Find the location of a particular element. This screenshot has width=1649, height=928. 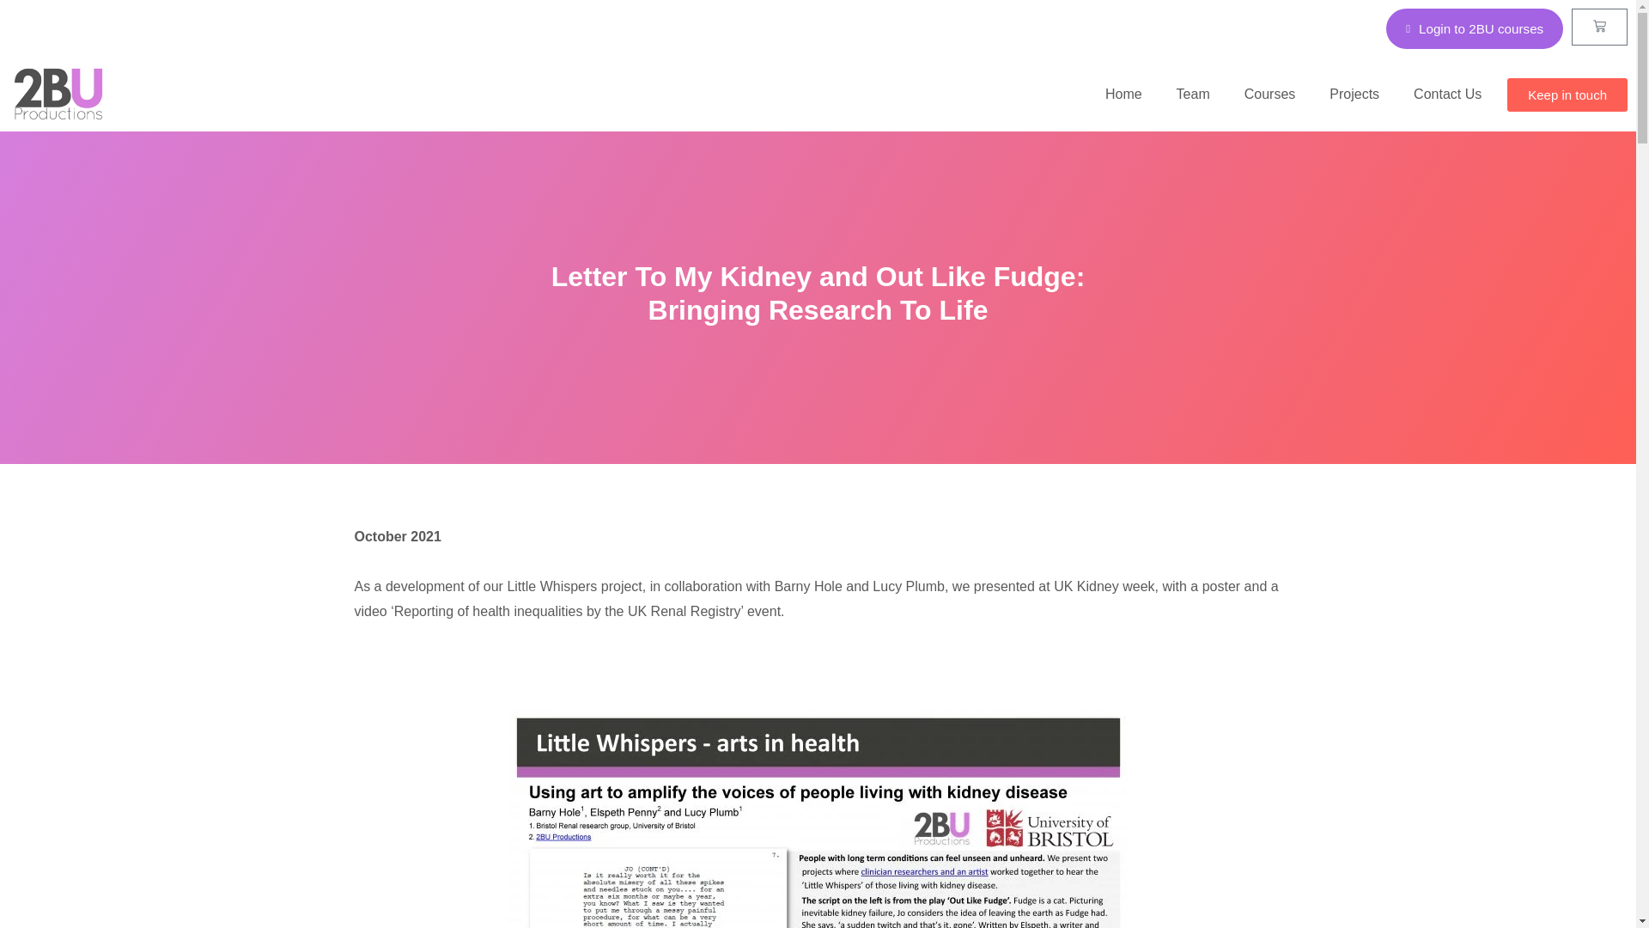

Login to 2BU courses is located at coordinates (1475, 28).